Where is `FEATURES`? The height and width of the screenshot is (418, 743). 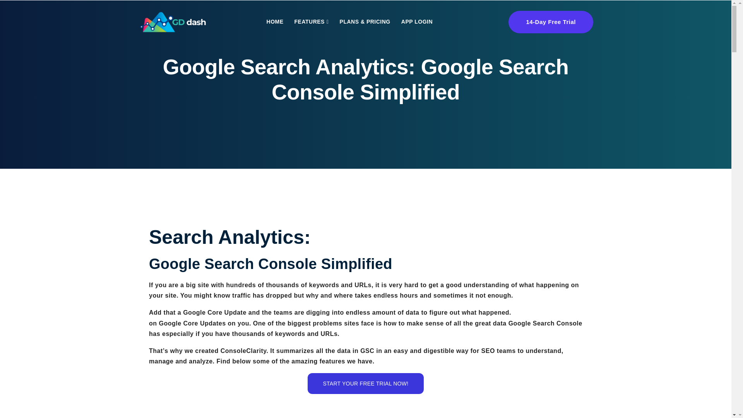 FEATURES is located at coordinates (312, 22).